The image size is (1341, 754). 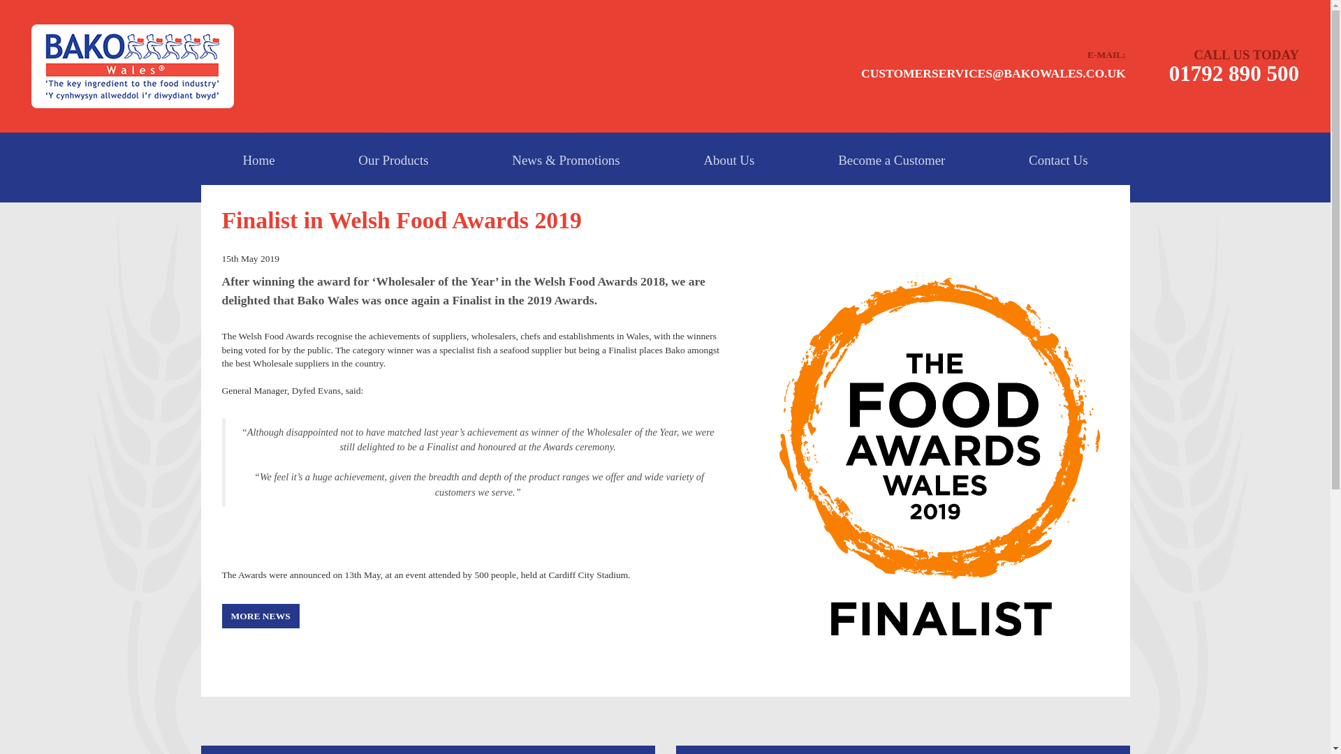 What do you see at coordinates (1234, 73) in the screenshot?
I see `01792 890 500` at bounding box center [1234, 73].